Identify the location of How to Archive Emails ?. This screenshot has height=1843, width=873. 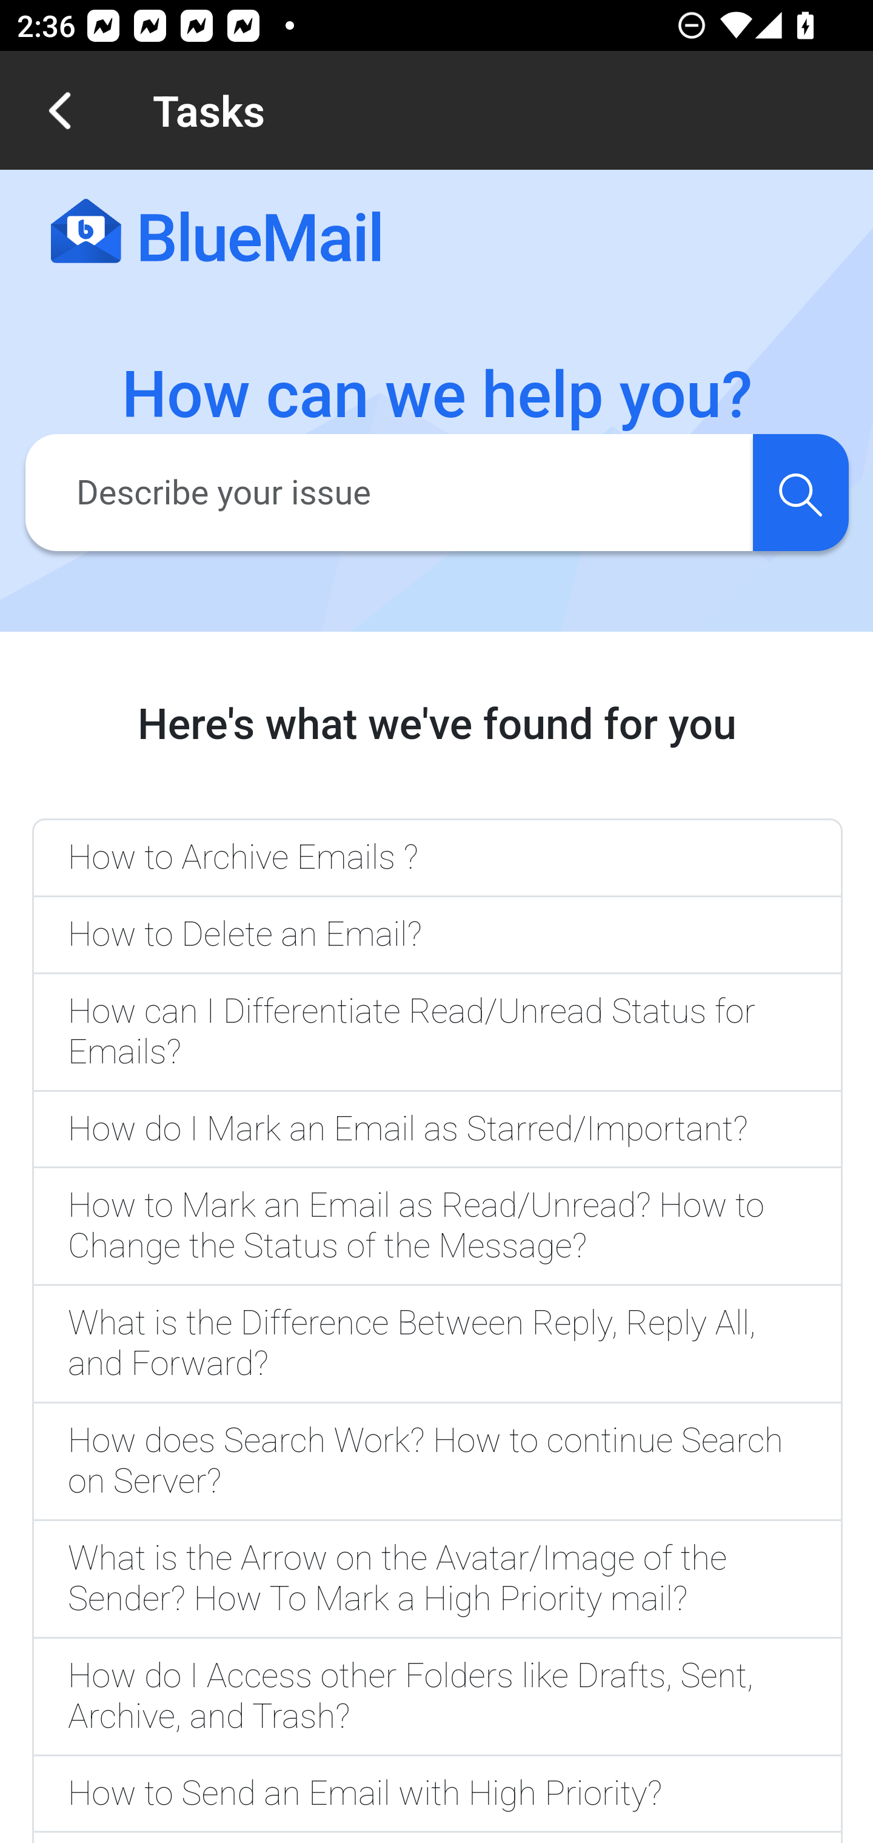
(436, 857).